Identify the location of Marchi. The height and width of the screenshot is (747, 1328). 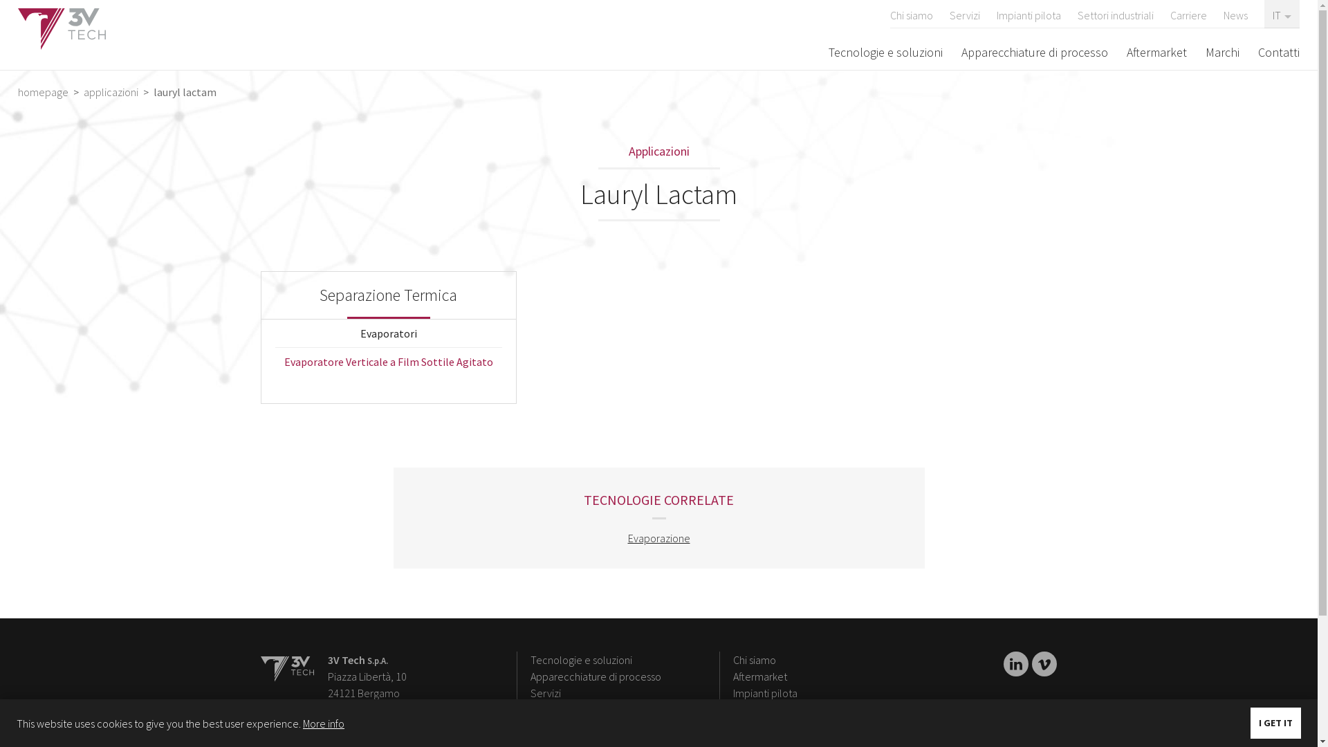
(545, 710).